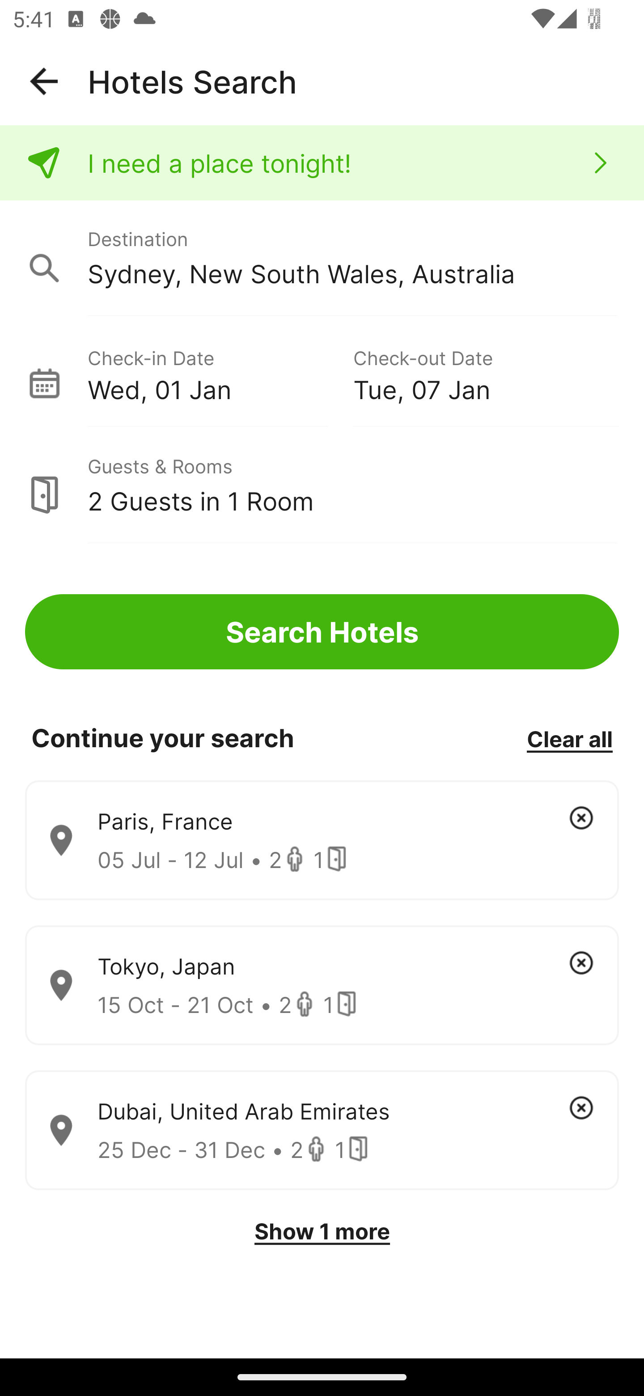 This screenshot has width=644, height=1396. Describe the element at coordinates (322, 485) in the screenshot. I see `Guests & Rooms 2 Guests in 1 Room` at that location.